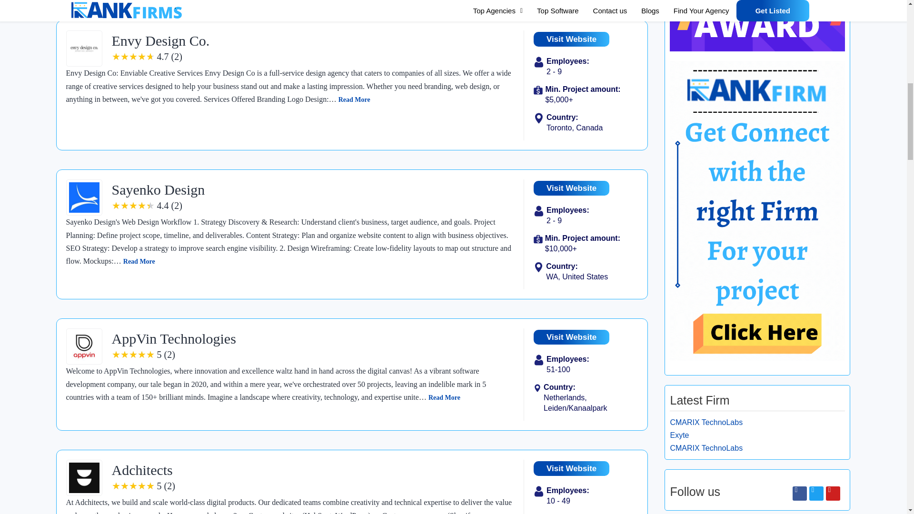 This screenshot has height=514, width=914. Describe the element at coordinates (139, 262) in the screenshot. I see `Read More` at that location.